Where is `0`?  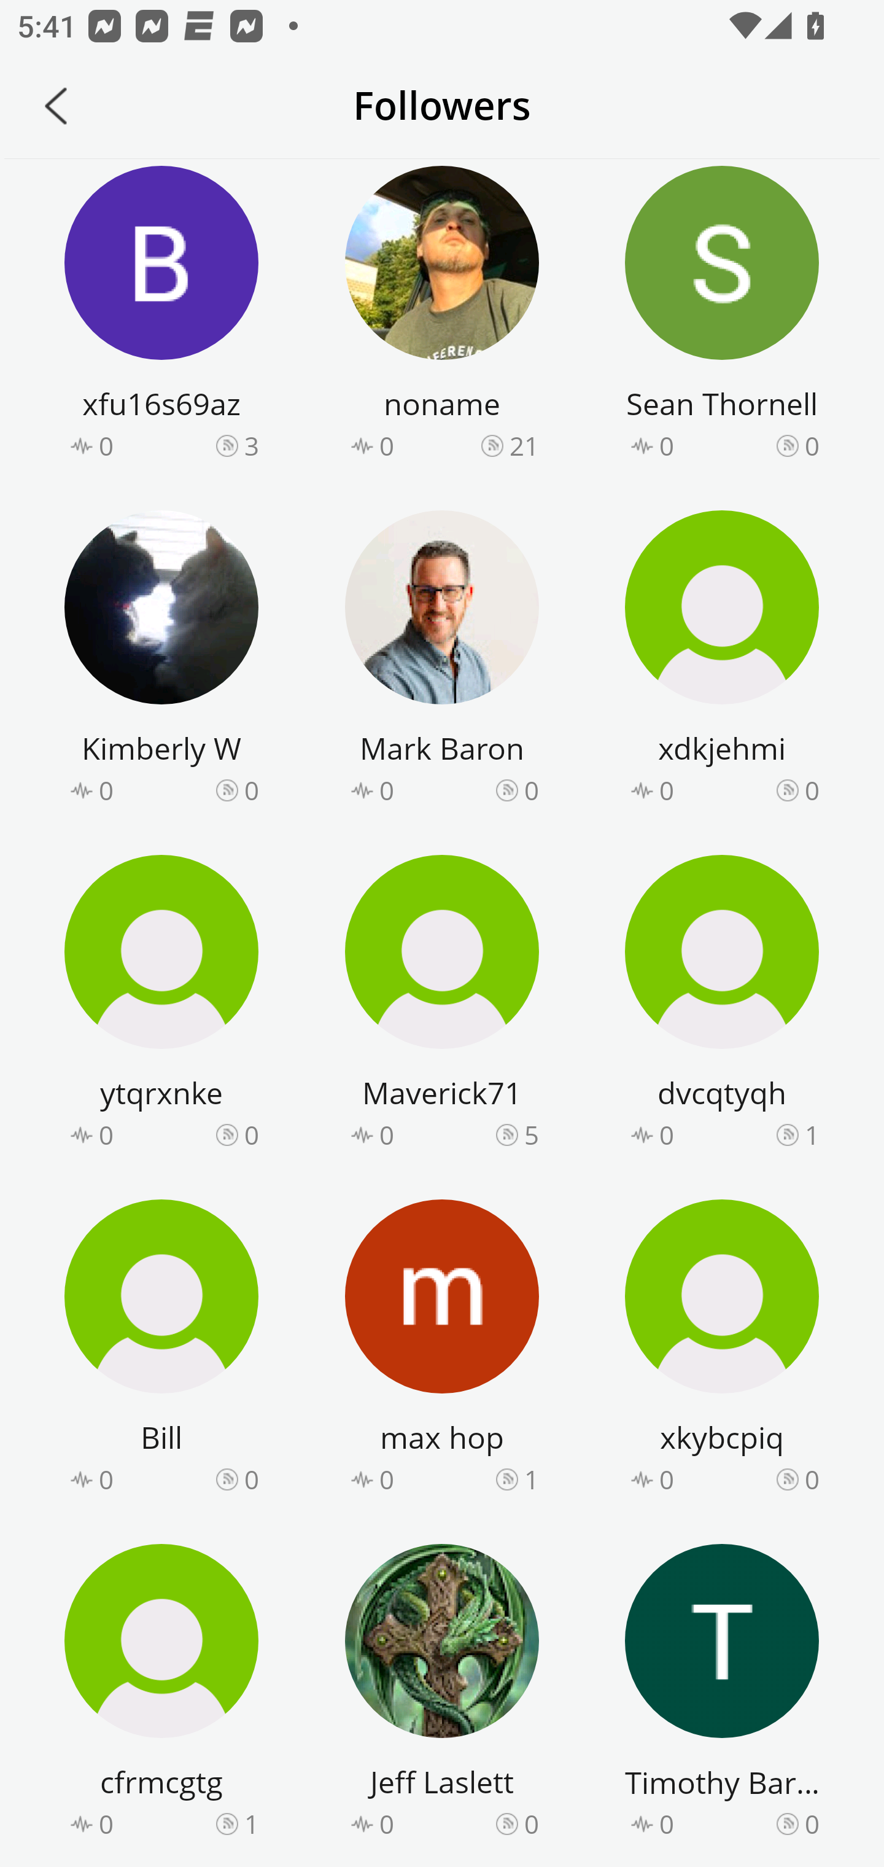
0 is located at coordinates (532, 1824).